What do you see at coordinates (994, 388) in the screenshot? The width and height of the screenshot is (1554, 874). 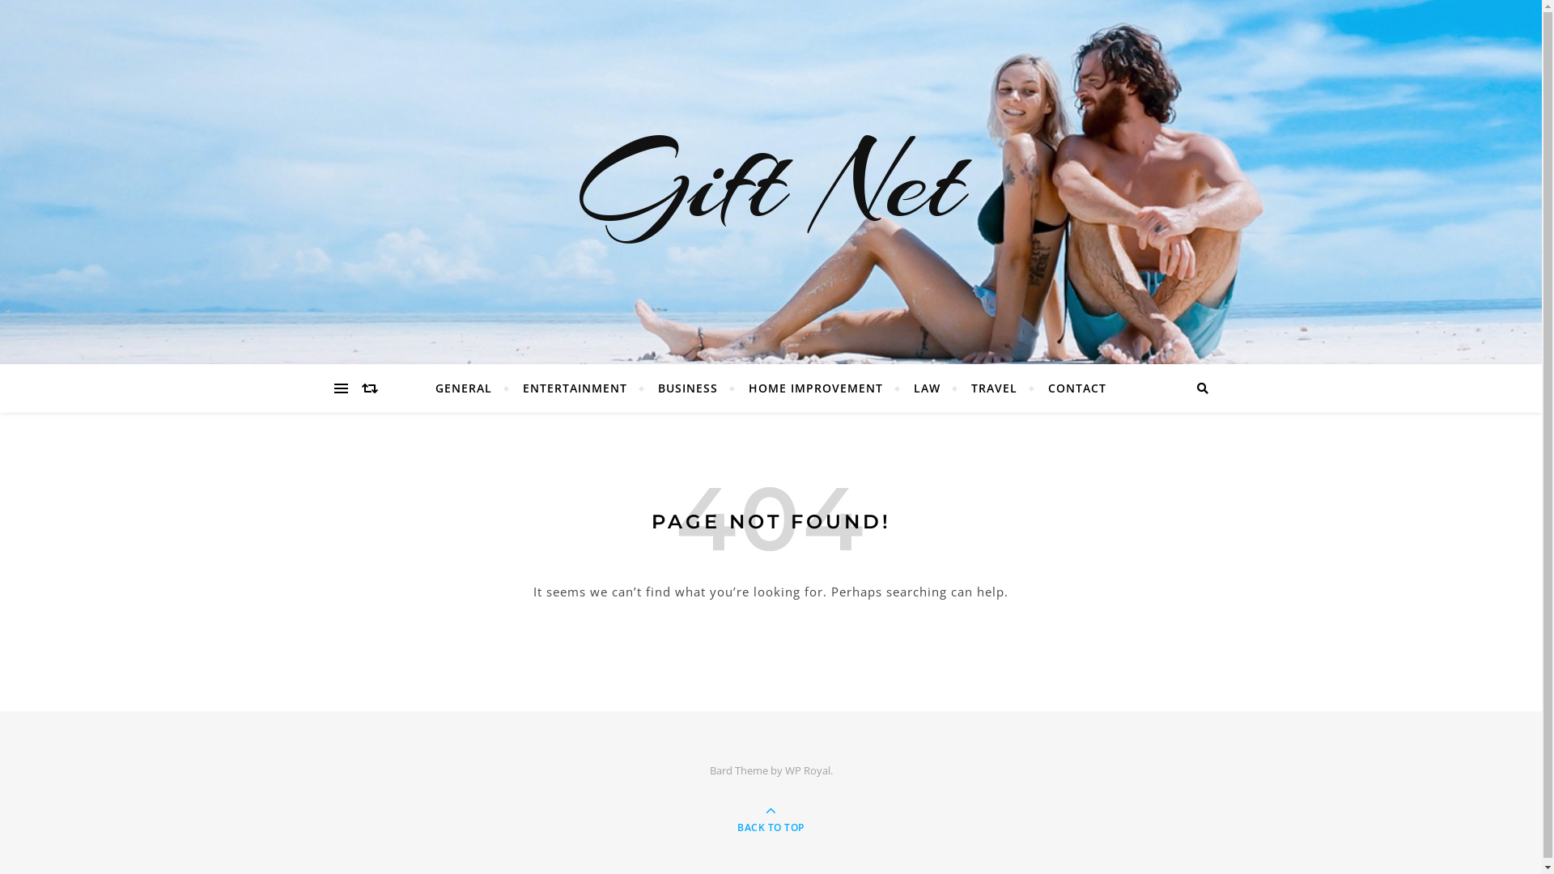 I see `TRAVEL` at bounding box center [994, 388].